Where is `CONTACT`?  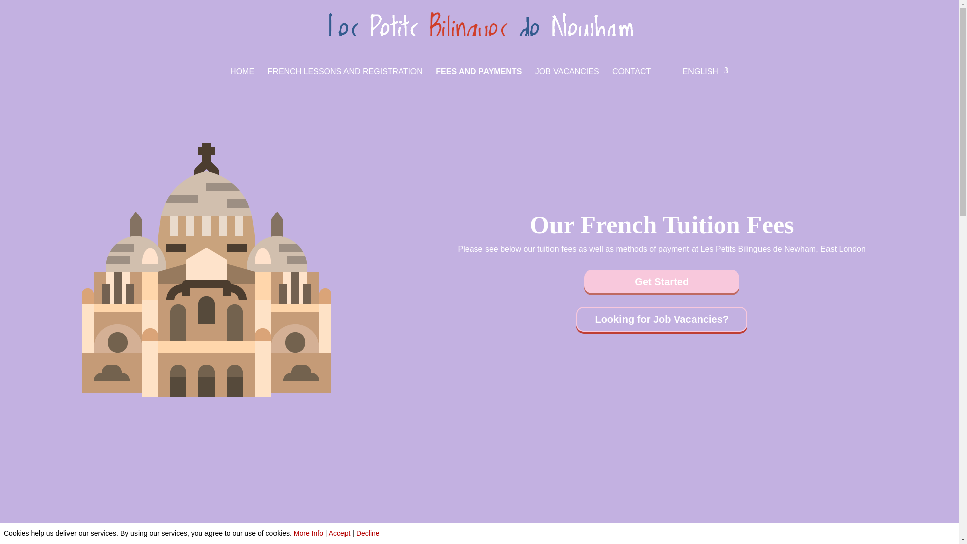
CONTACT is located at coordinates (632, 77).